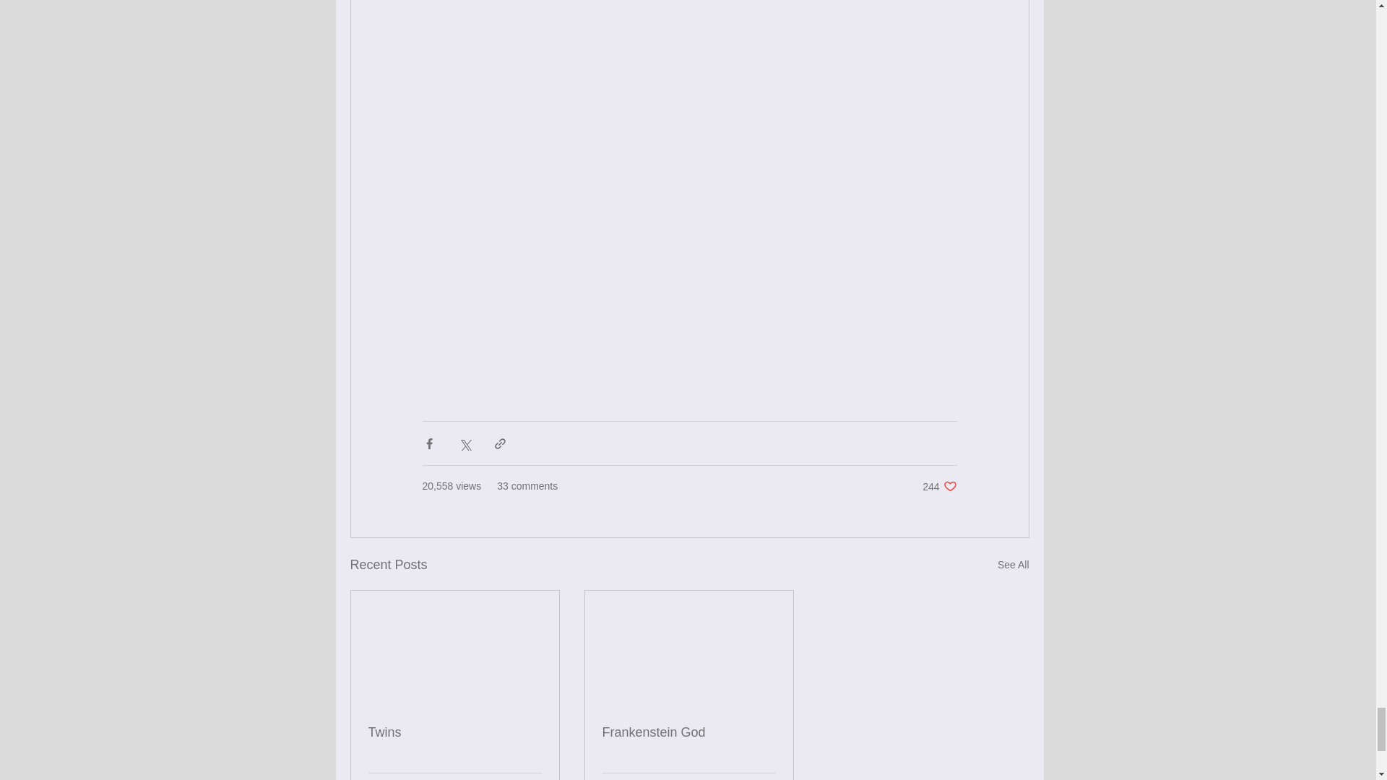 Image resolution: width=1387 pixels, height=780 pixels. Describe the element at coordinates (1013, 565) in the screenshot. I see `See All` at that location.